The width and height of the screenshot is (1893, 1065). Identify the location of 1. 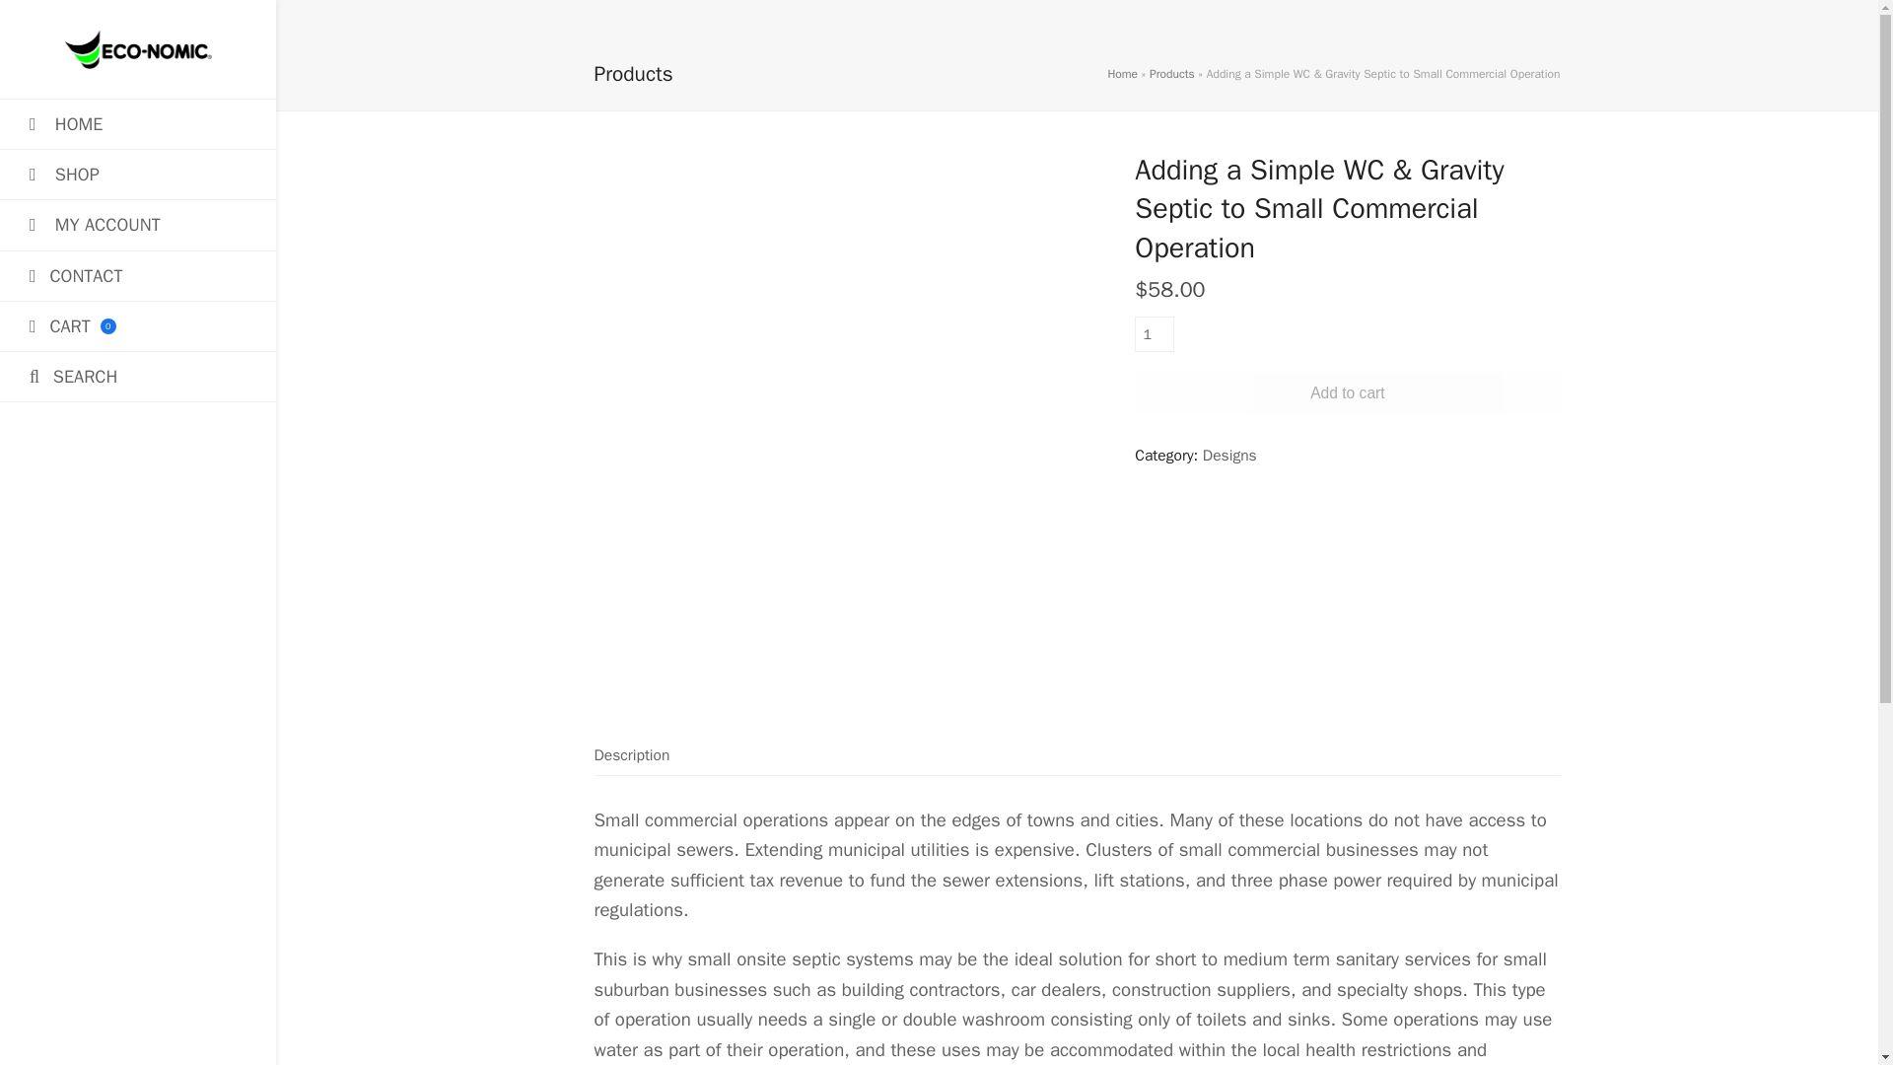
(1154, 333).